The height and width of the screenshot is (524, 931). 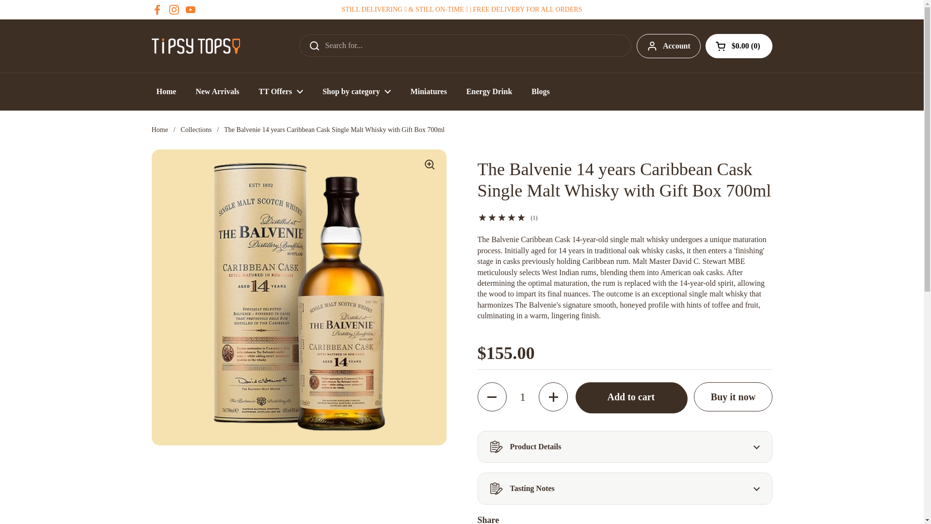 What do you see at coordinates (523, 397) in the screenshot?
I see `1` at bounding box center [523, 397].